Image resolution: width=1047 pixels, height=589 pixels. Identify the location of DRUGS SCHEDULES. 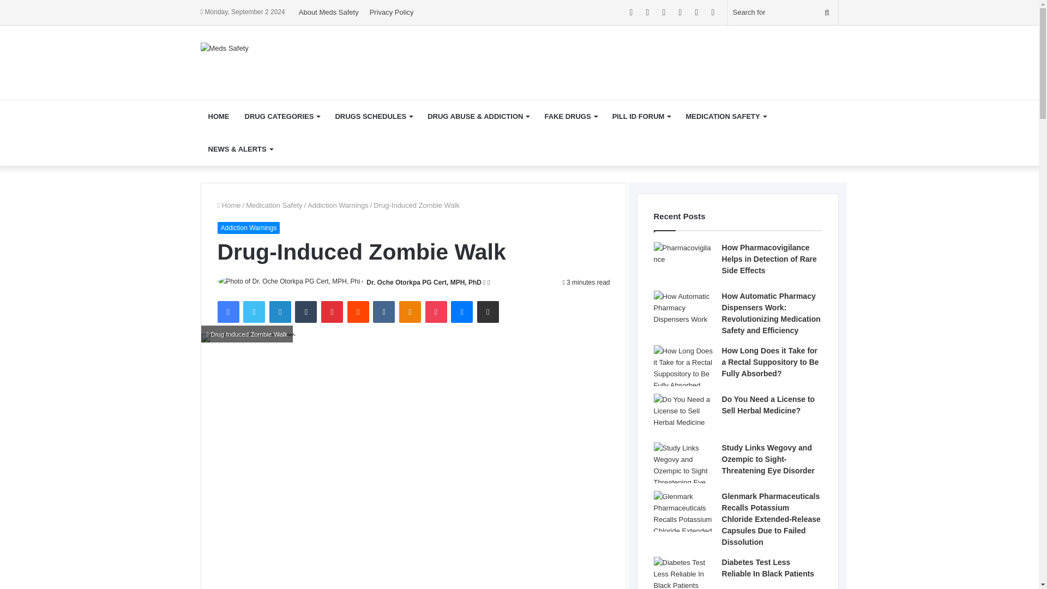
(373, 117).